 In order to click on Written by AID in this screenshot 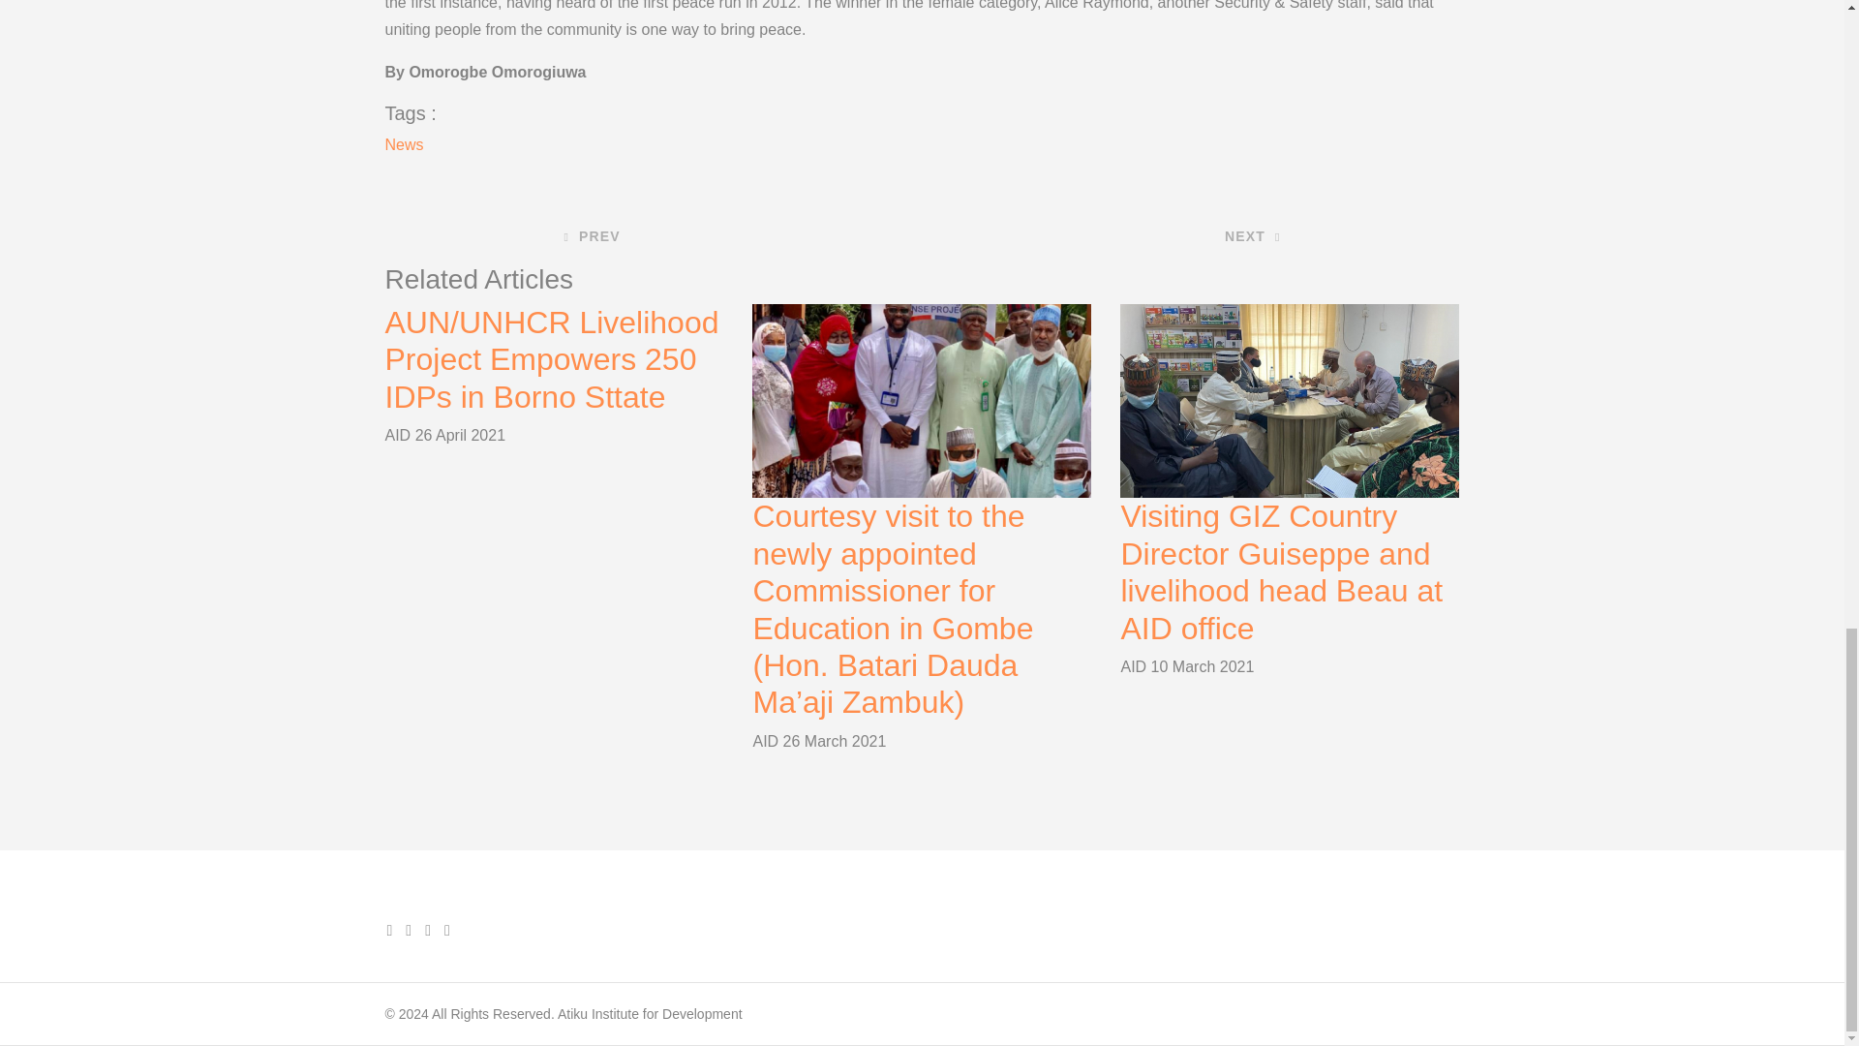, I will do `click(1135, 666)`.